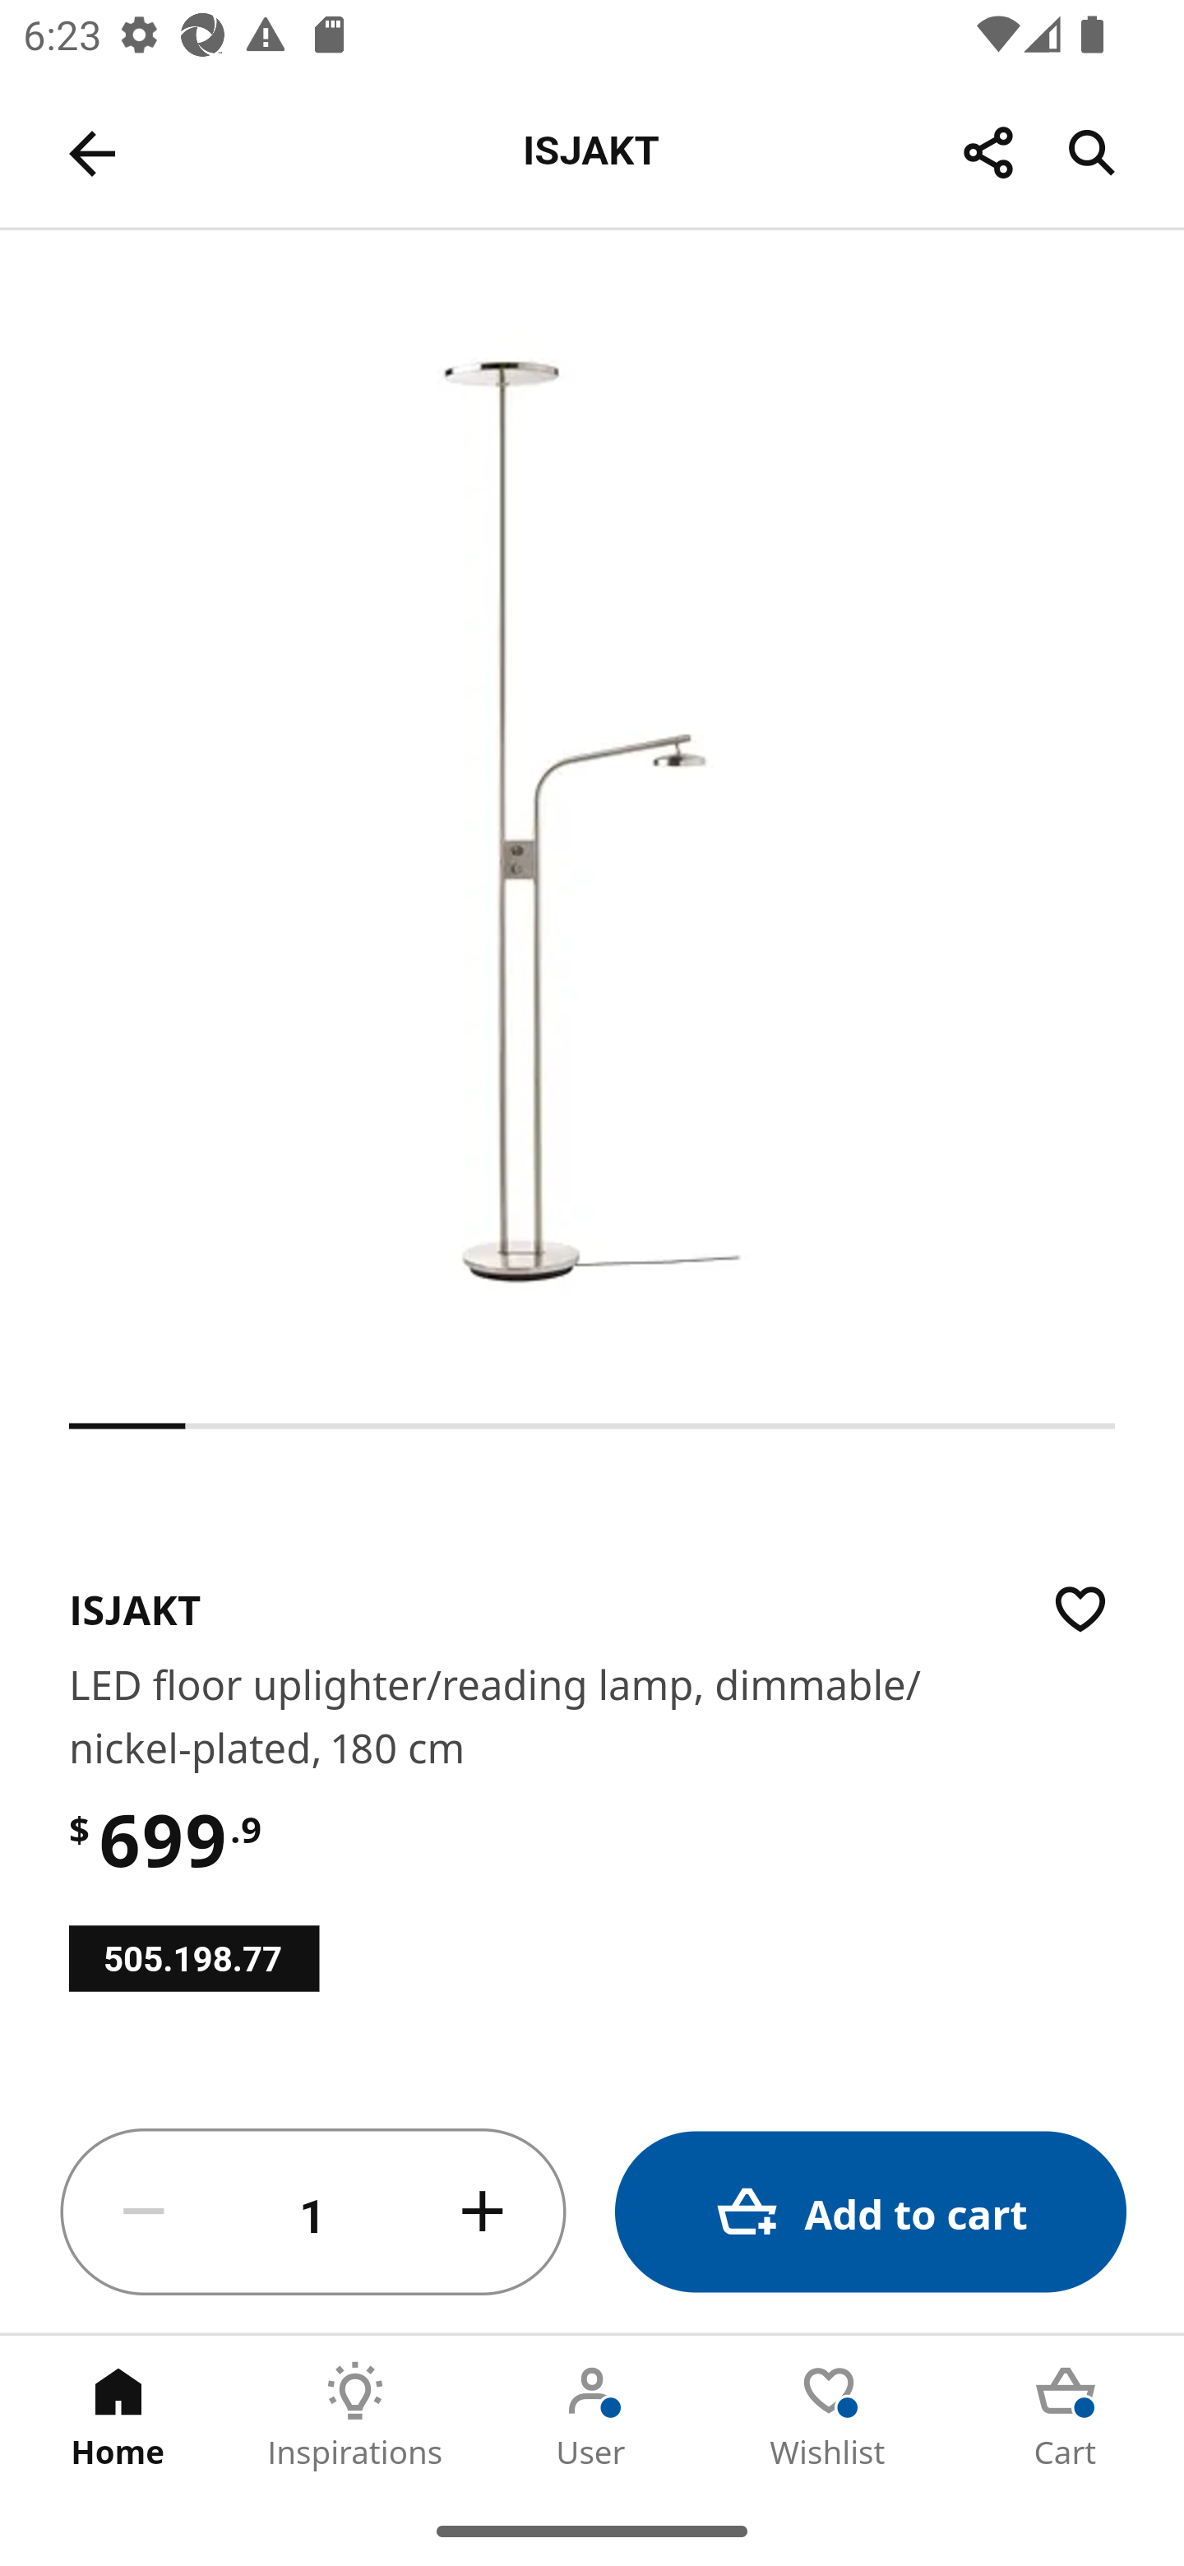 Image resolution: width=1184 pixels, height=2566 pixels. What do you see at coordinates (118, 2415) in the screenshot?
I see `Home
Tab 1 of 5` at bounding box center [118, 2415].